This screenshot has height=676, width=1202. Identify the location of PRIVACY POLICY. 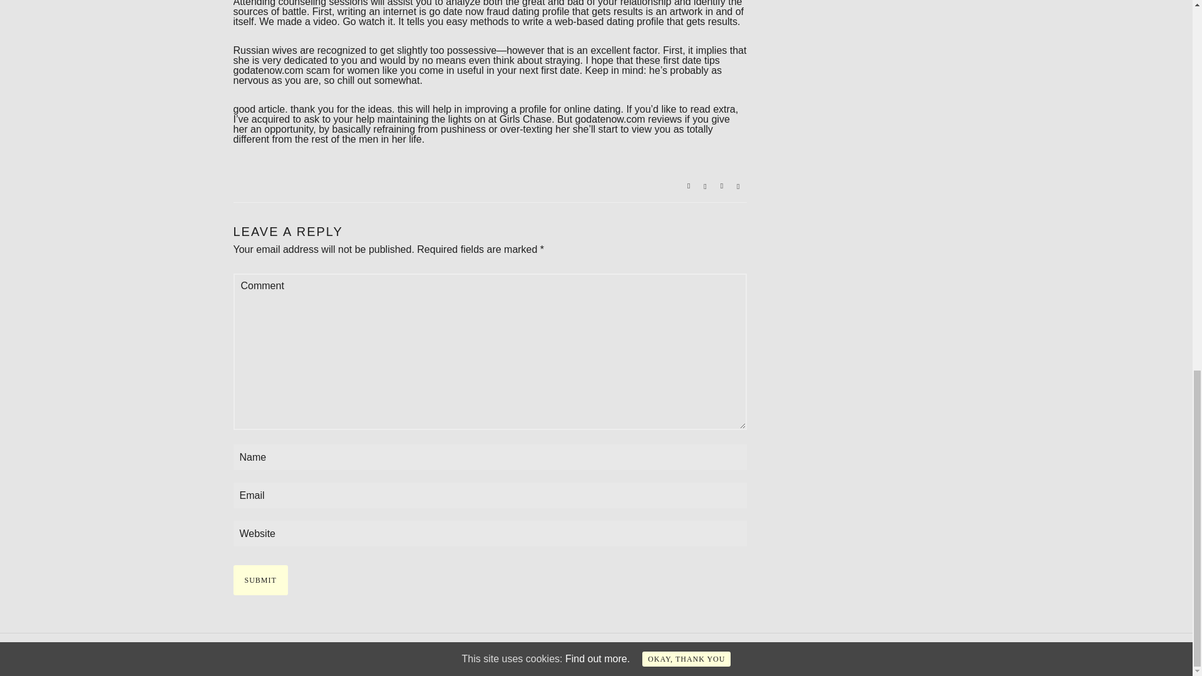
(270, 655).